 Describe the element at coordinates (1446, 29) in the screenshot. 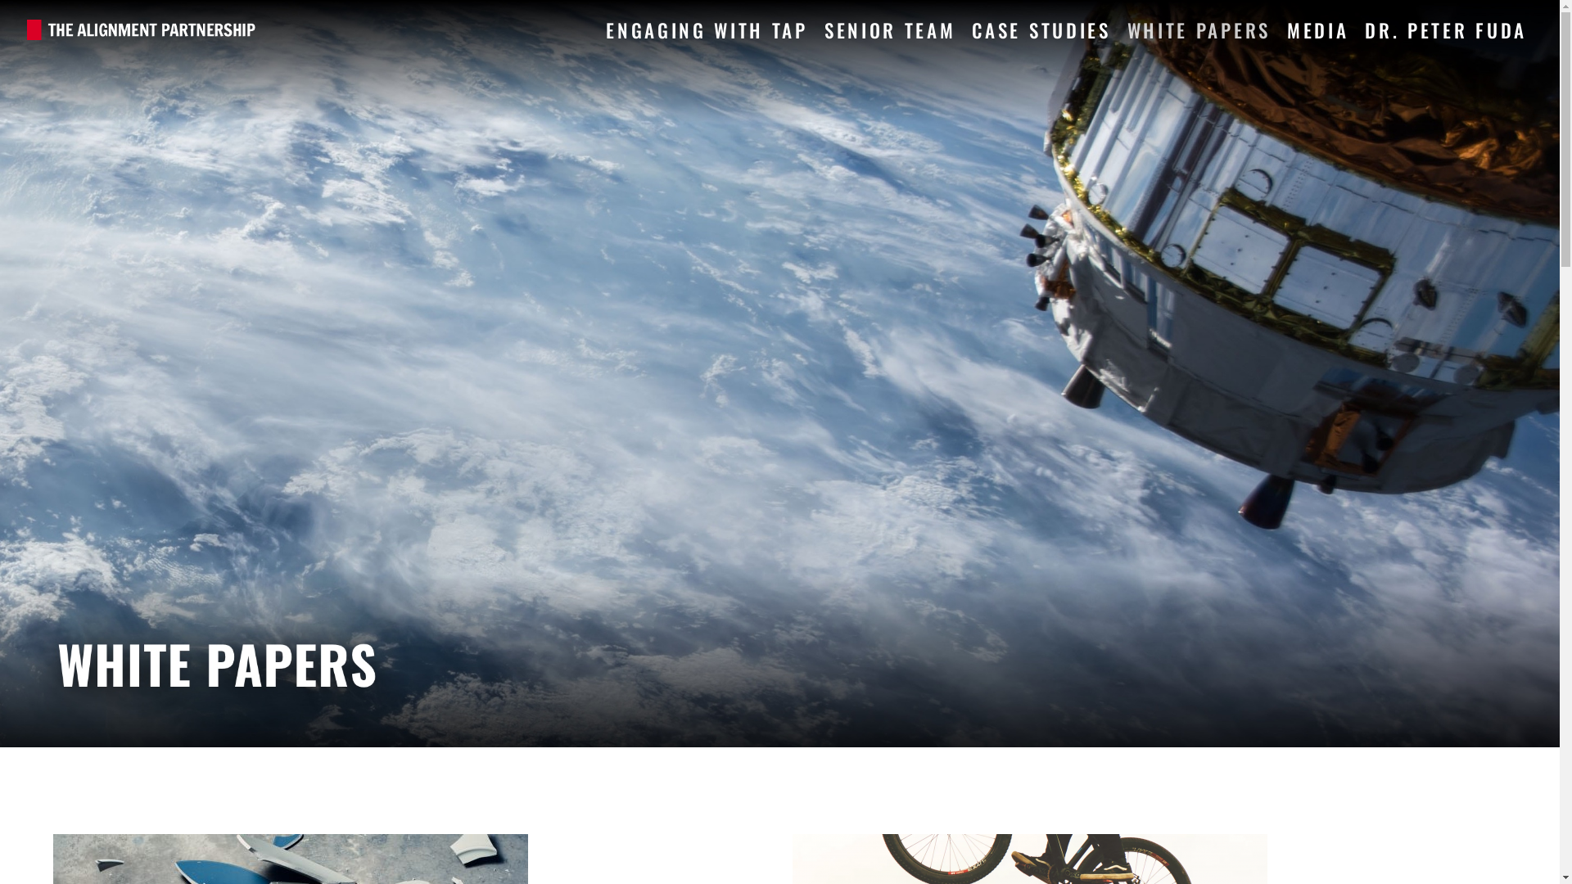

I see `DR. PETER FUDA` at that location.